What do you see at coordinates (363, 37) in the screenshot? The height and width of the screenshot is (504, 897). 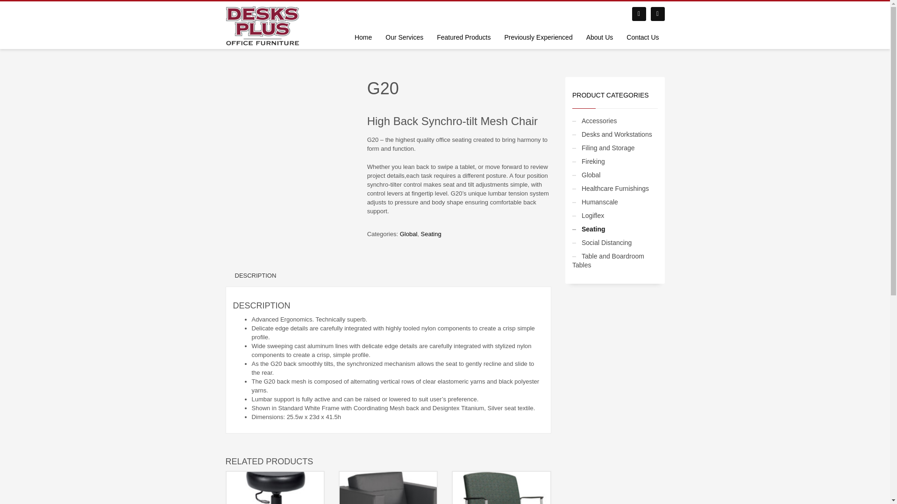 I see `Home` at bounding box center [363, 37].